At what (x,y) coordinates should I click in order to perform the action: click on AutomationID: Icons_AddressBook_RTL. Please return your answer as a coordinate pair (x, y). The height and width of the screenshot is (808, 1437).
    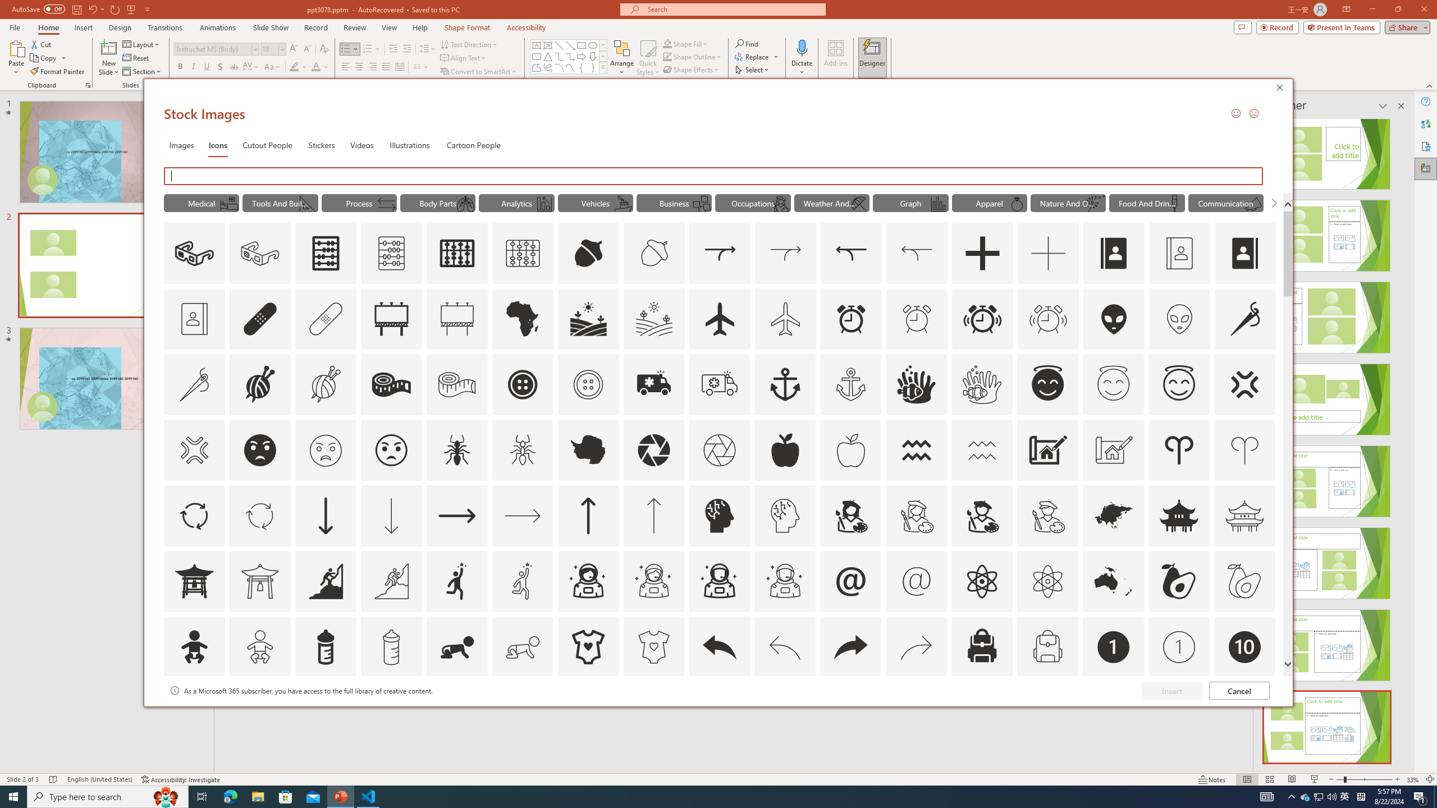
    Looking at the image, I should click on (1246, 254).